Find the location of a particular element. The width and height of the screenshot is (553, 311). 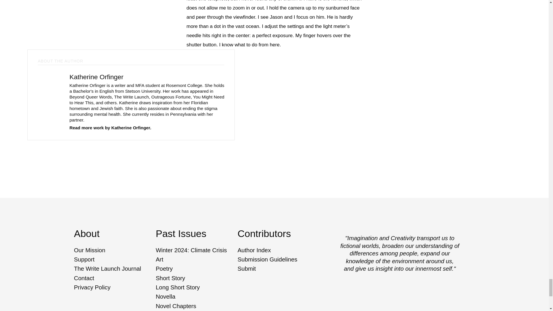

Privacy Policy is located at coordinates (114, 287).